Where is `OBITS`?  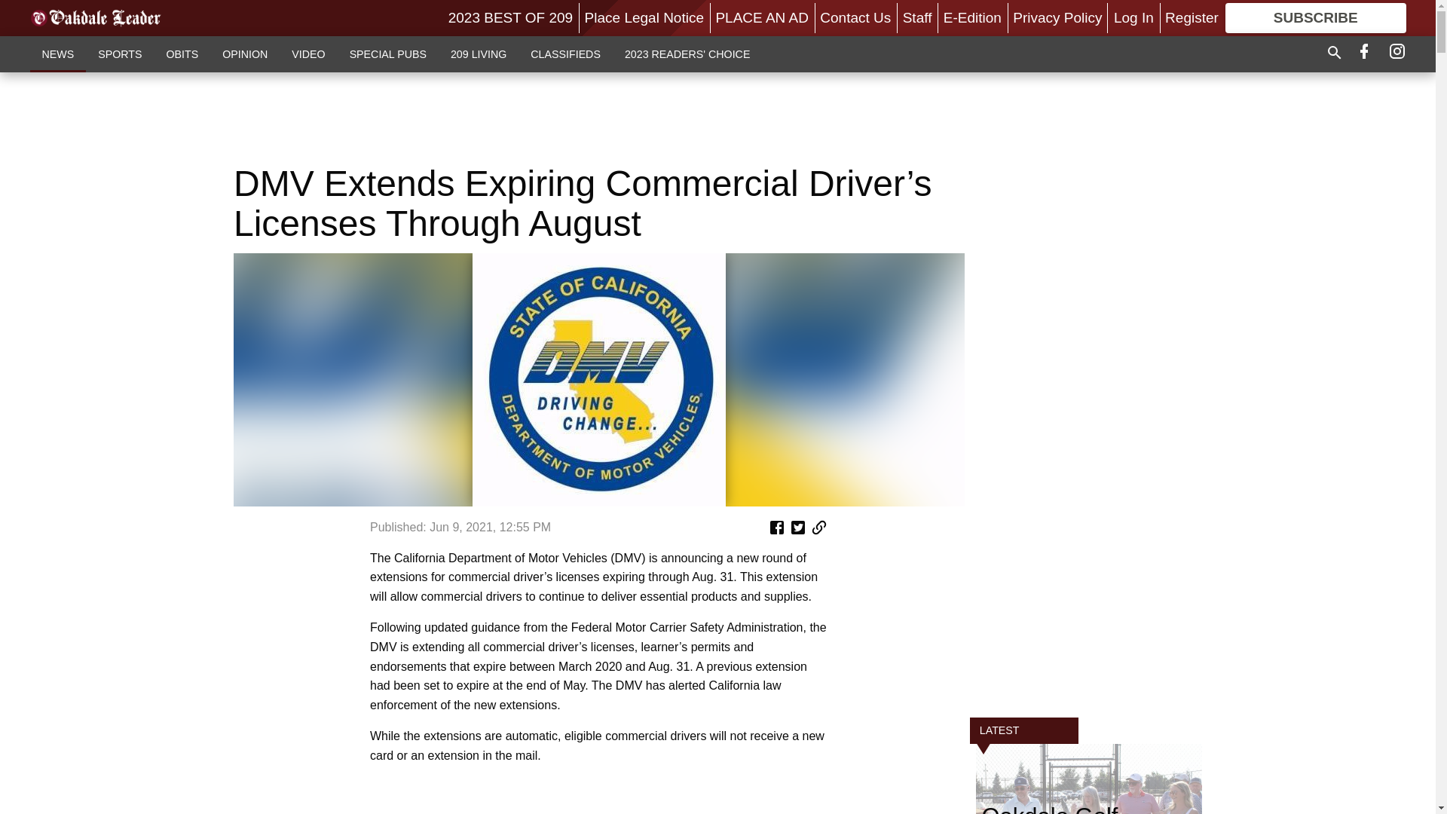 OBITS is located at coordinates (181, 54).